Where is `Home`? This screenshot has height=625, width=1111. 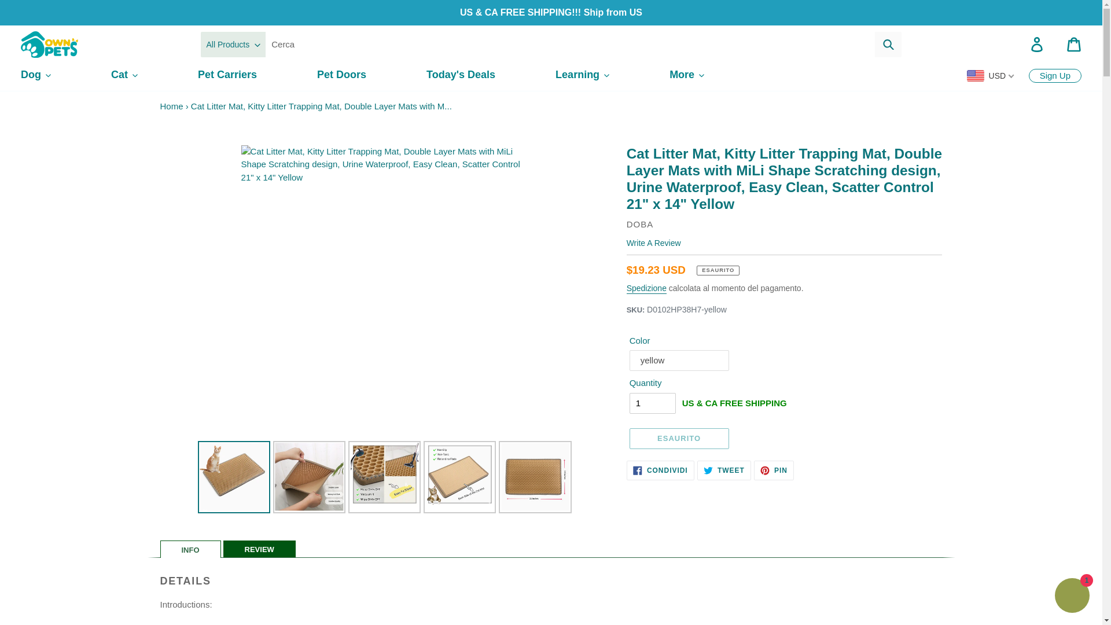 Home is located at coordinates (171, 106).